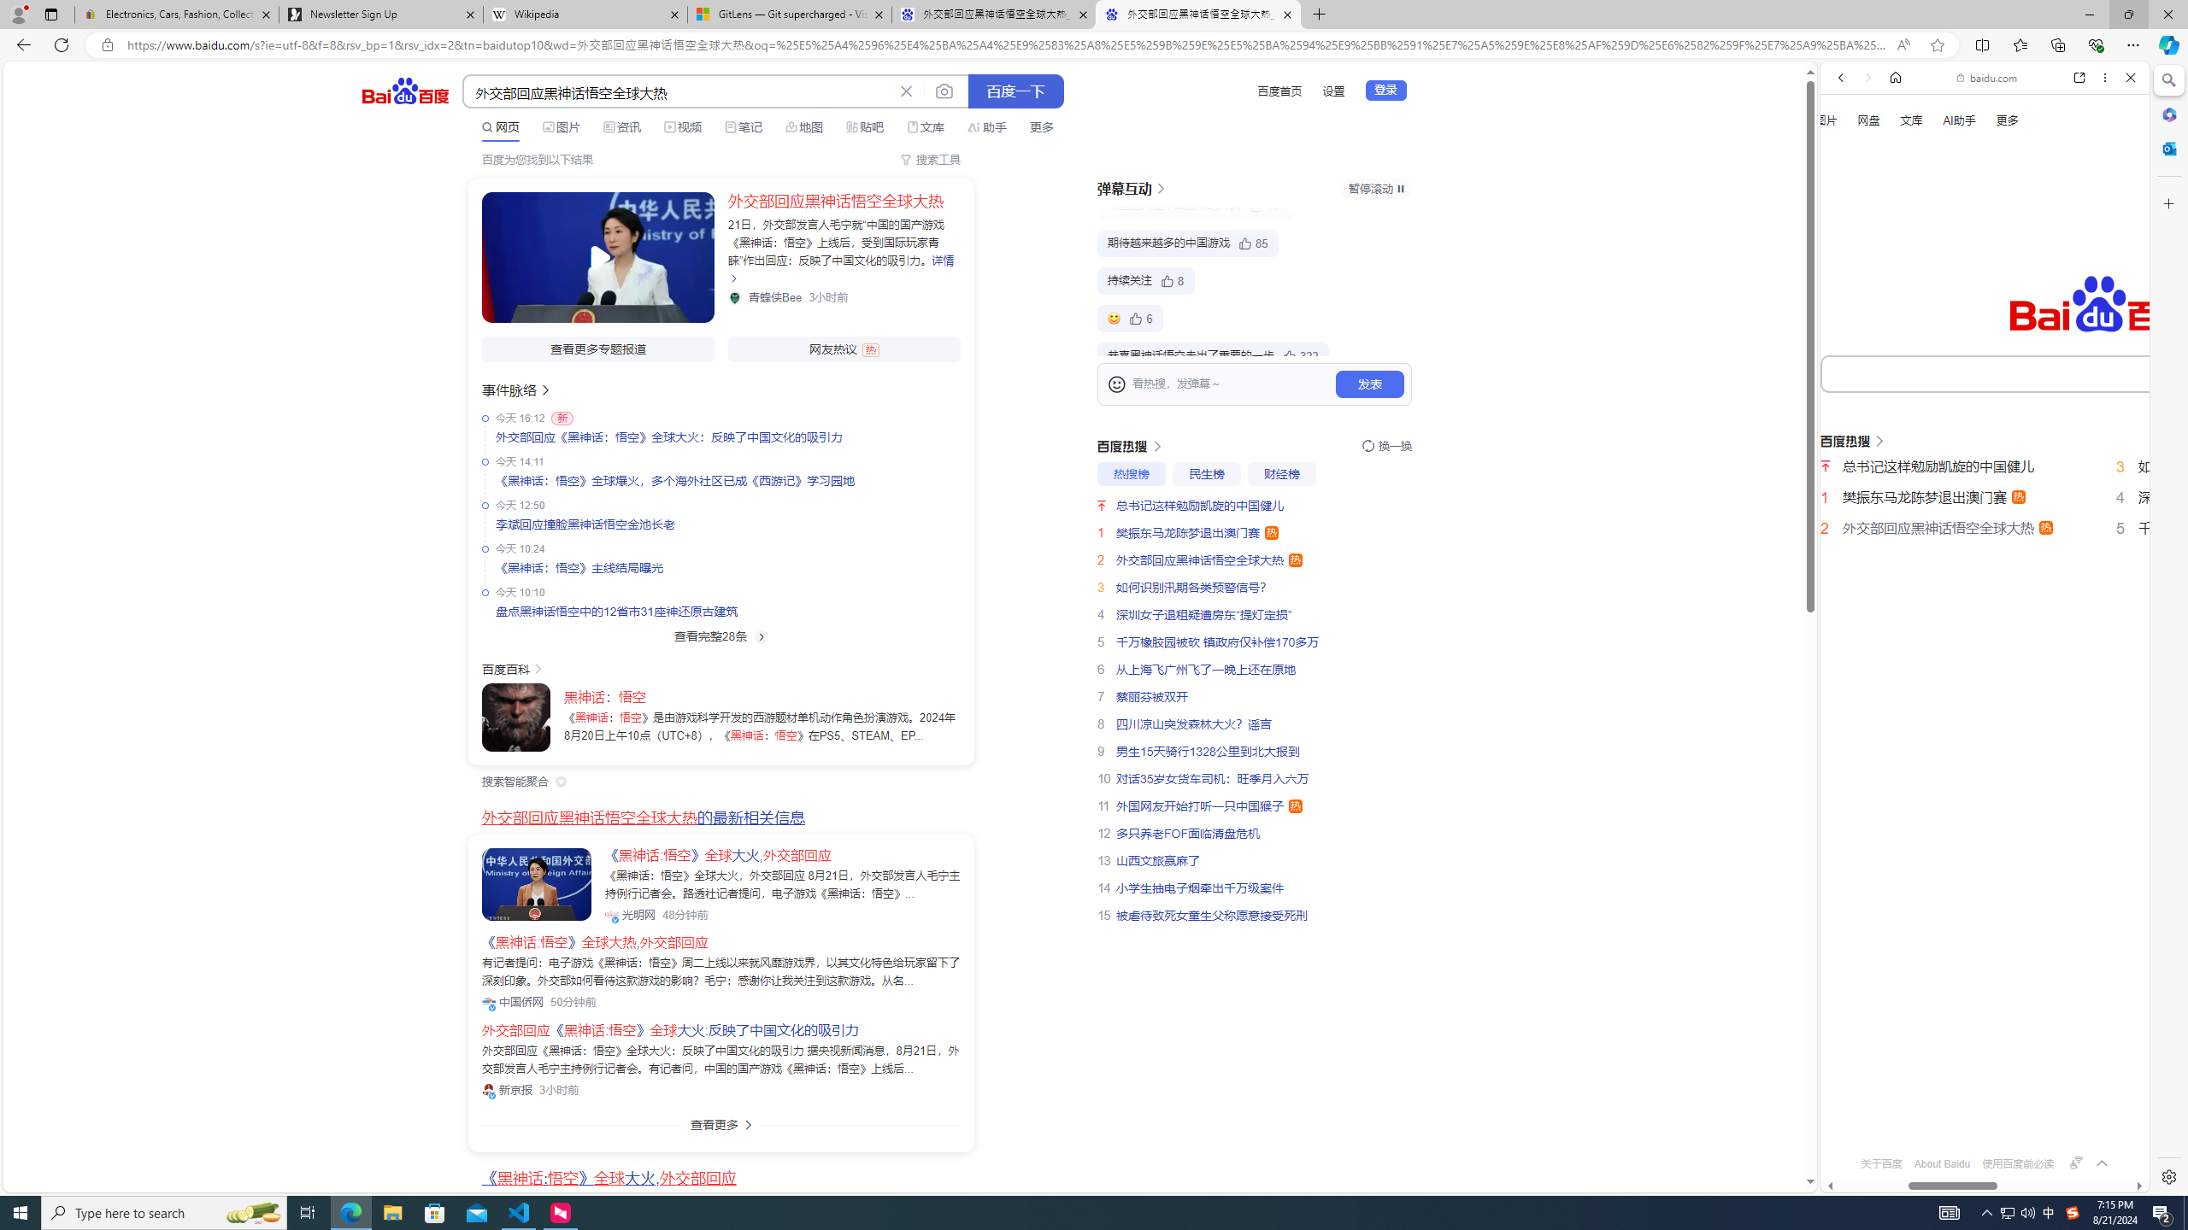 This screenshot has height=1230, width=2188. Describe the element at coordinates (1985, 536) in the screenshot. I see `English (Uk)` at that location.